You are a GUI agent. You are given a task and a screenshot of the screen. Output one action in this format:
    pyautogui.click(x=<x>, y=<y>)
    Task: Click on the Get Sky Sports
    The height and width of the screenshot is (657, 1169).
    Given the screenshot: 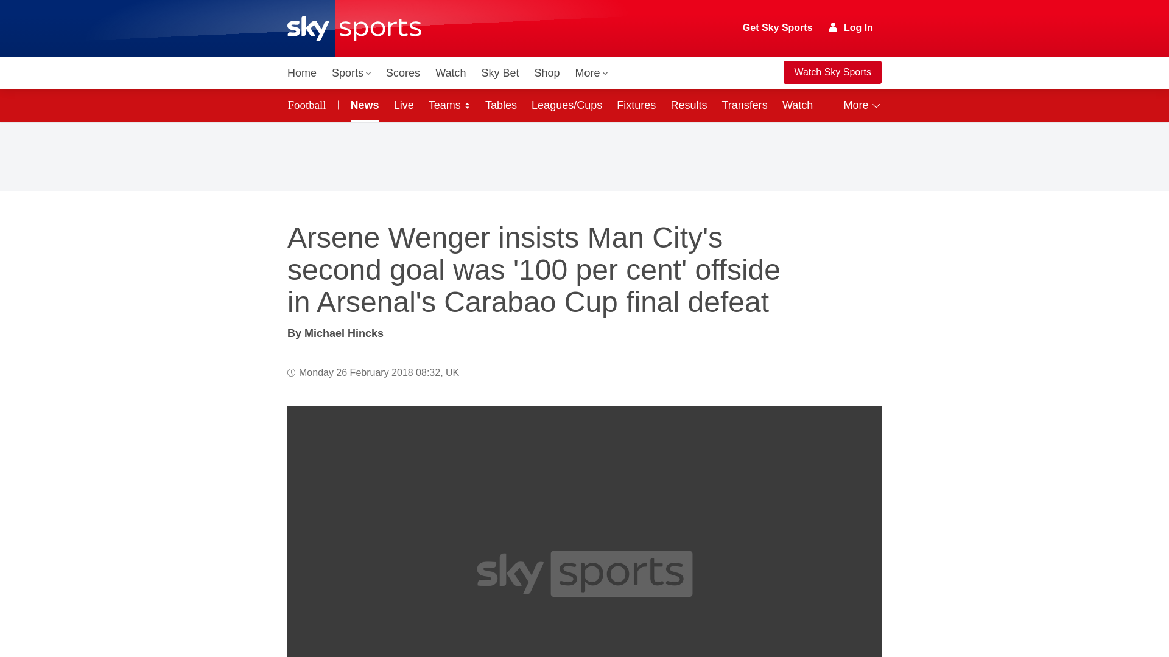 What is the action you would take?
    pyautogui.click(x=778, y=28)
    